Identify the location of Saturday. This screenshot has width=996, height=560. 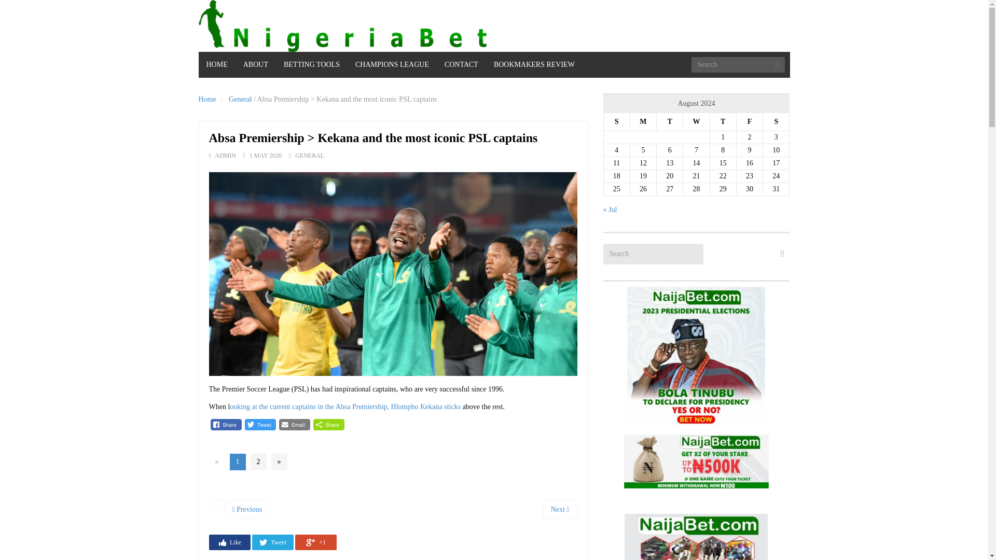
(776, 122).